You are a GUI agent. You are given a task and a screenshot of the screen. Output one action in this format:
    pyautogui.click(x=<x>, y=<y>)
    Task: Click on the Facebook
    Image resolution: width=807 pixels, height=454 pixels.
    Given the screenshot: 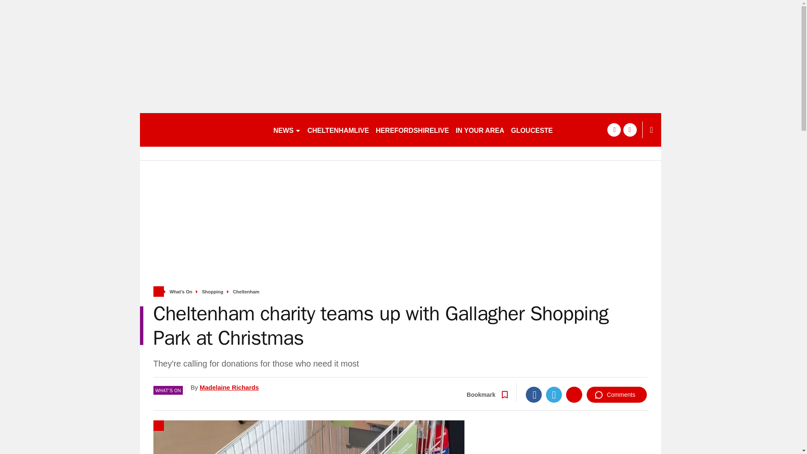 What is the action you would take?
    pyautogui.click(x=534, y=394)
    